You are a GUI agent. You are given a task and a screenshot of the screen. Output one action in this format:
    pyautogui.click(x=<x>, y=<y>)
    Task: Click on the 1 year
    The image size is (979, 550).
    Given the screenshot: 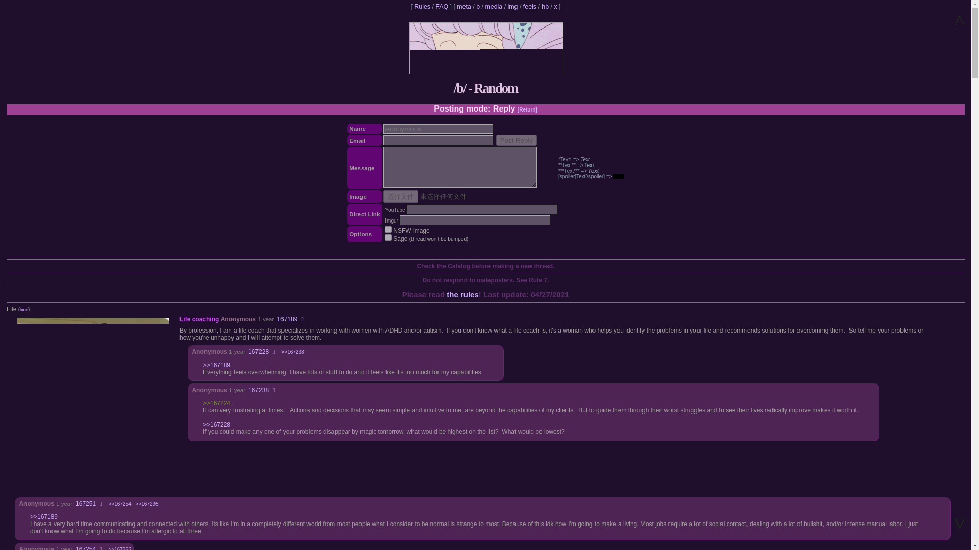 What is the action you would take?
    pyautogui.click(x=265, y=319)
    